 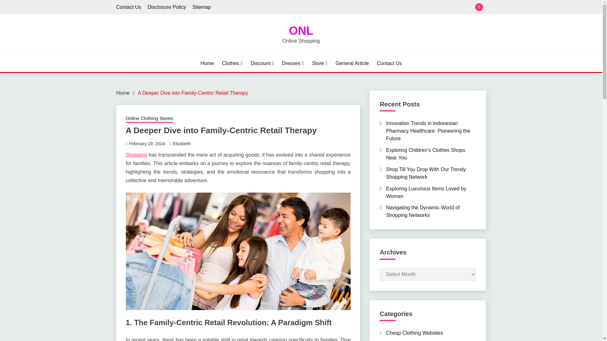 What do you see at coordinates (293, 63) in the screenshot?
I see `Dresses` at bounding box center [293, 63].